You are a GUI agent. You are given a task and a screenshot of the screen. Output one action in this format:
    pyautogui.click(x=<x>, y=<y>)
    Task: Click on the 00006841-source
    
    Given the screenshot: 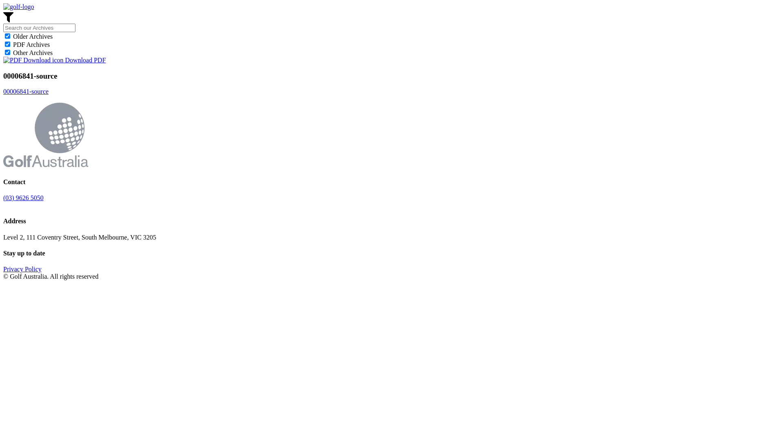 What is the action you would take?
    pyautogui.click(x=26, y=91)
    